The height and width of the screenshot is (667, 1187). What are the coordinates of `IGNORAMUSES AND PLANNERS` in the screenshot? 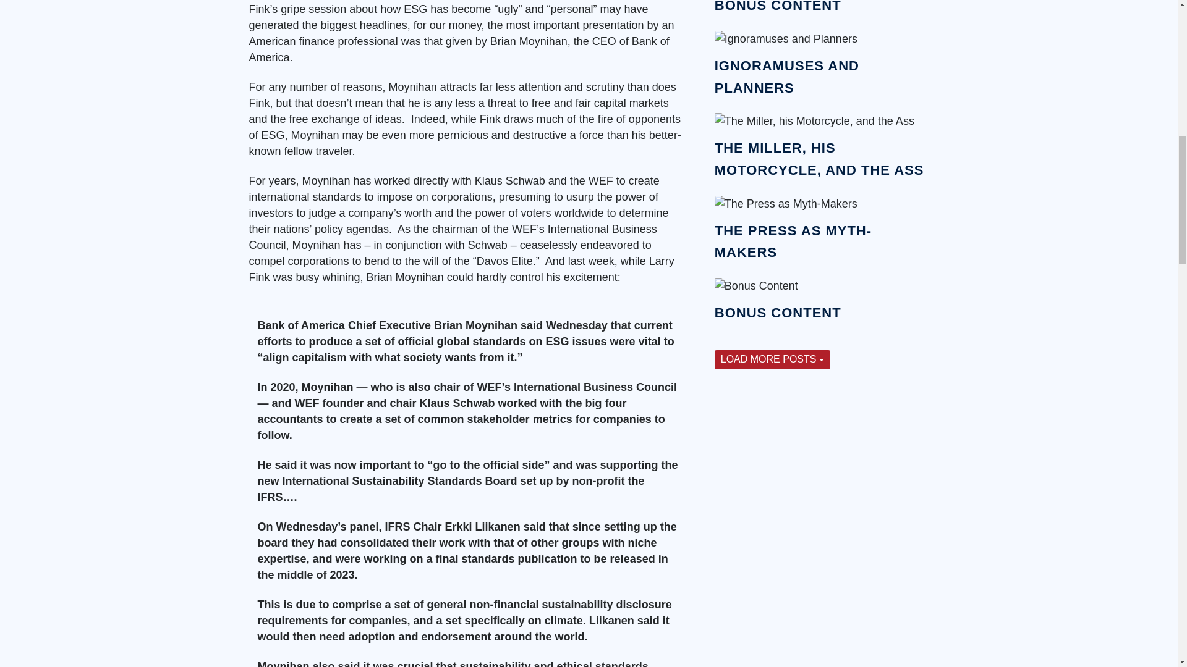 It's located at (786, 77).